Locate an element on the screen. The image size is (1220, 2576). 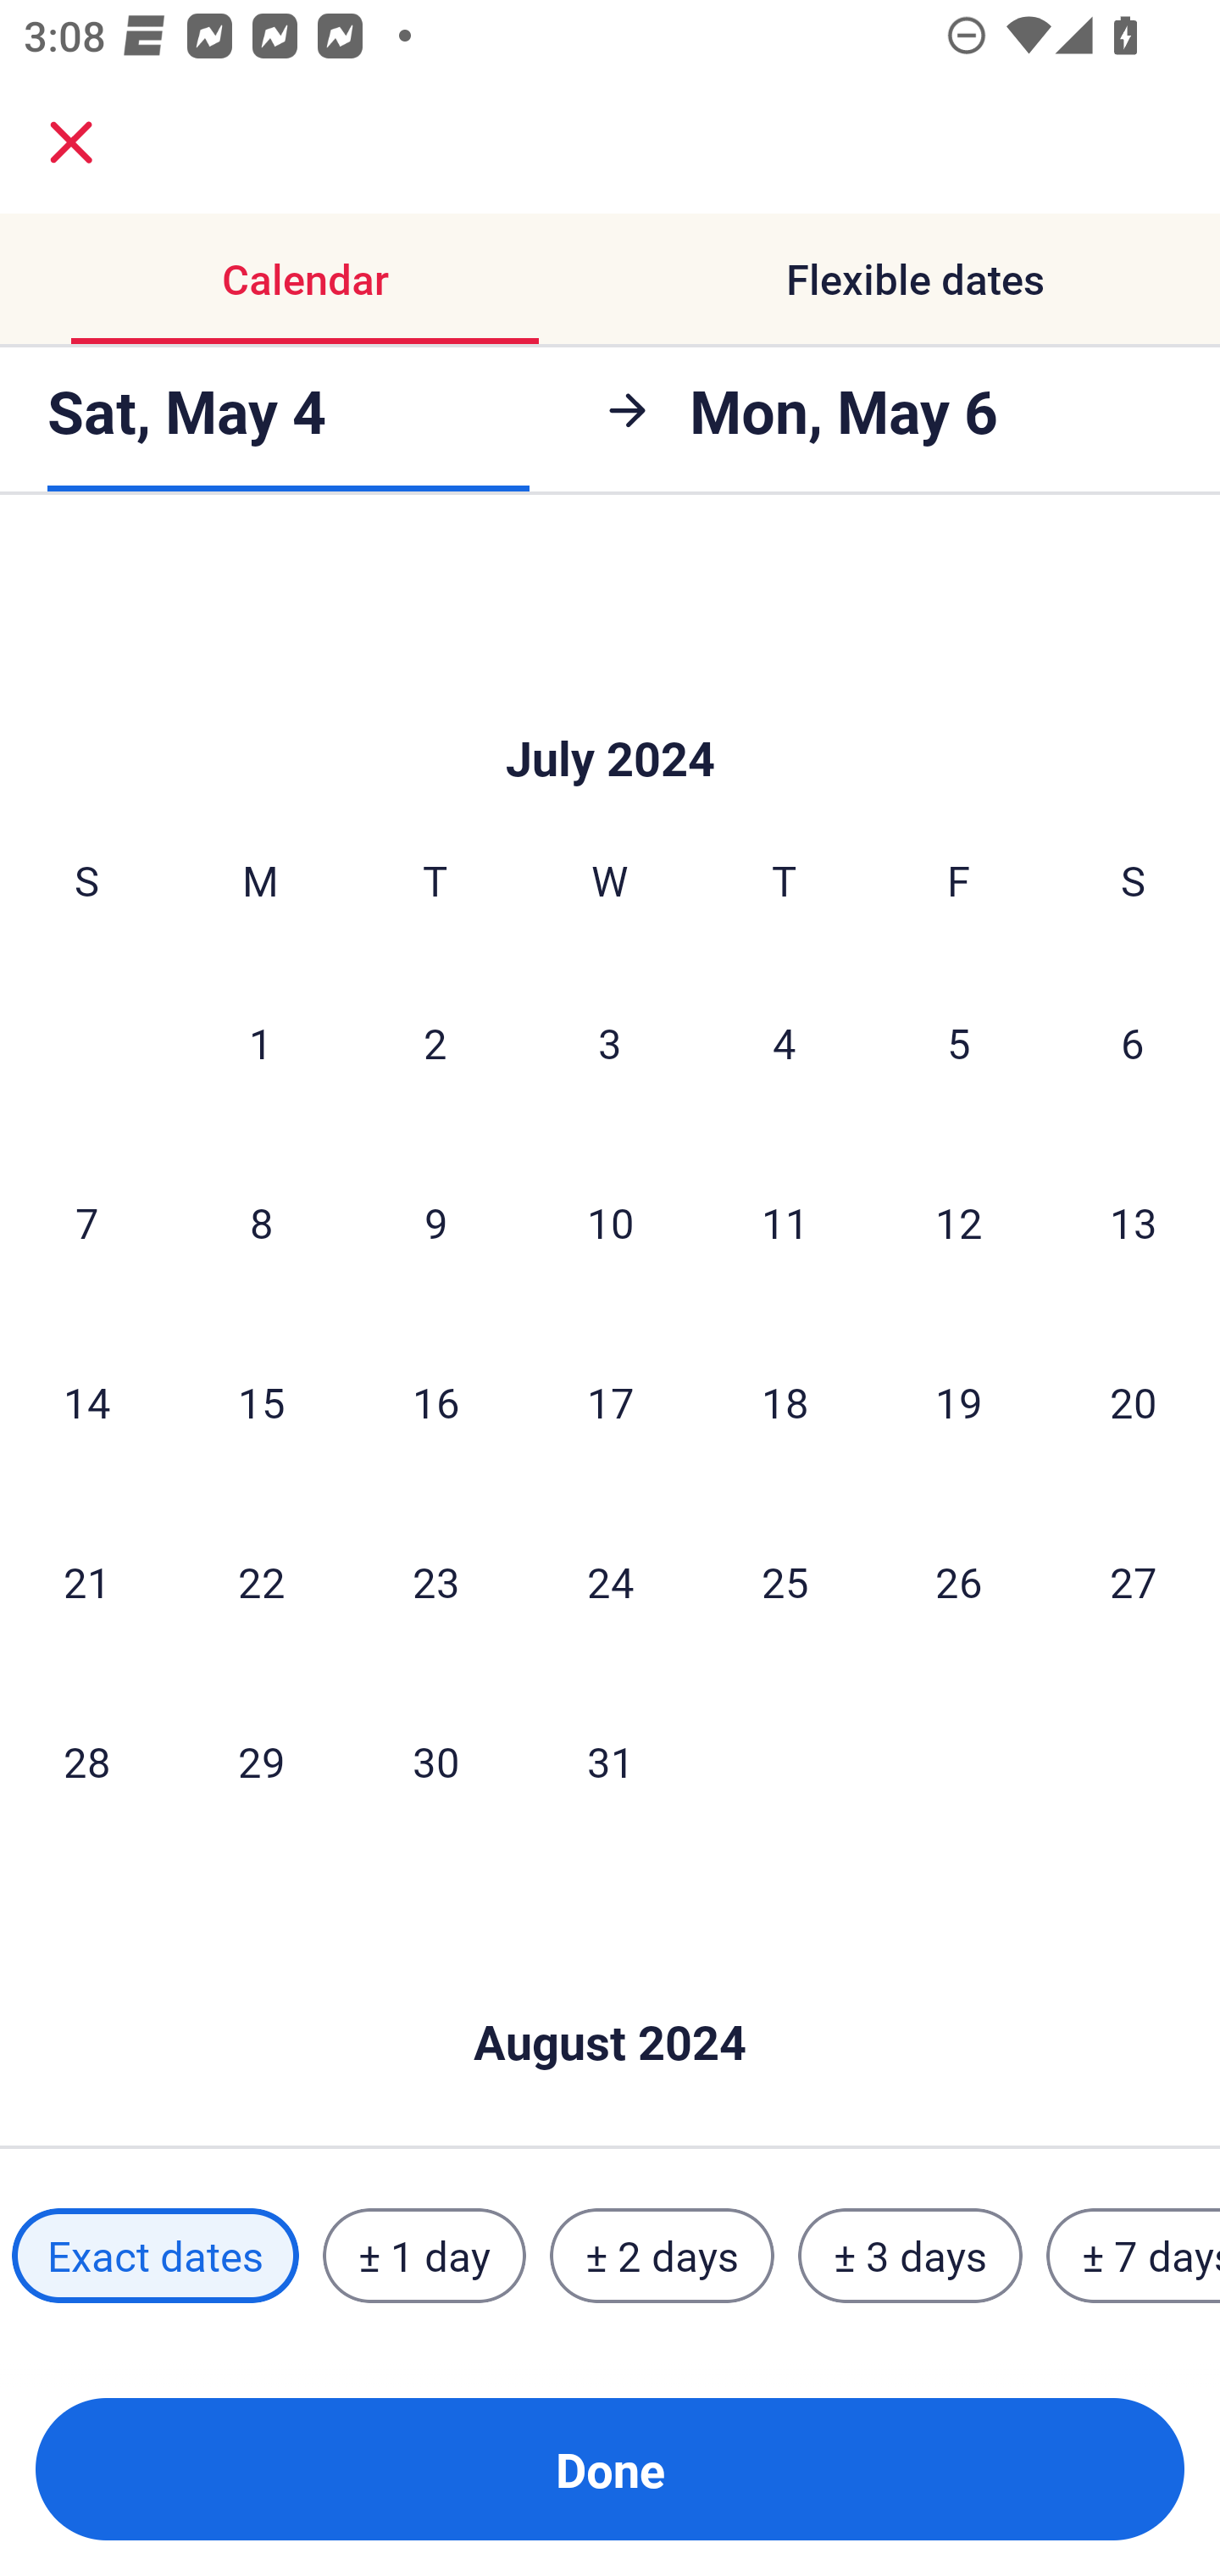
25 Thursday, July 25, 2024 is located at coordinates (785, 1581).